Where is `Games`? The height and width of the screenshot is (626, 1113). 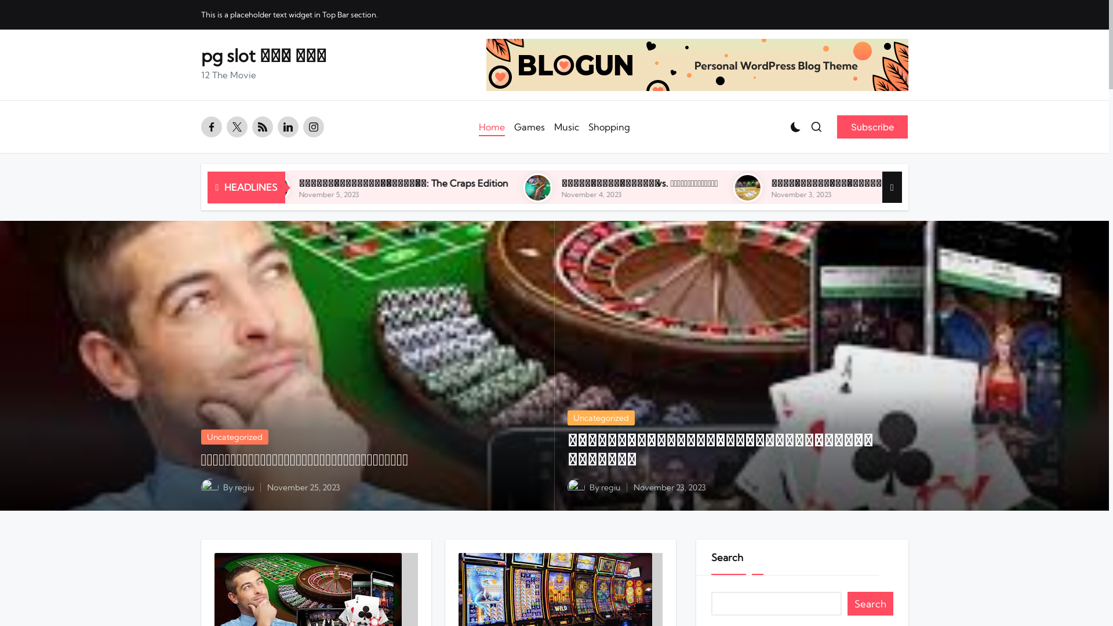
Games is located at coordinates (530, 127).